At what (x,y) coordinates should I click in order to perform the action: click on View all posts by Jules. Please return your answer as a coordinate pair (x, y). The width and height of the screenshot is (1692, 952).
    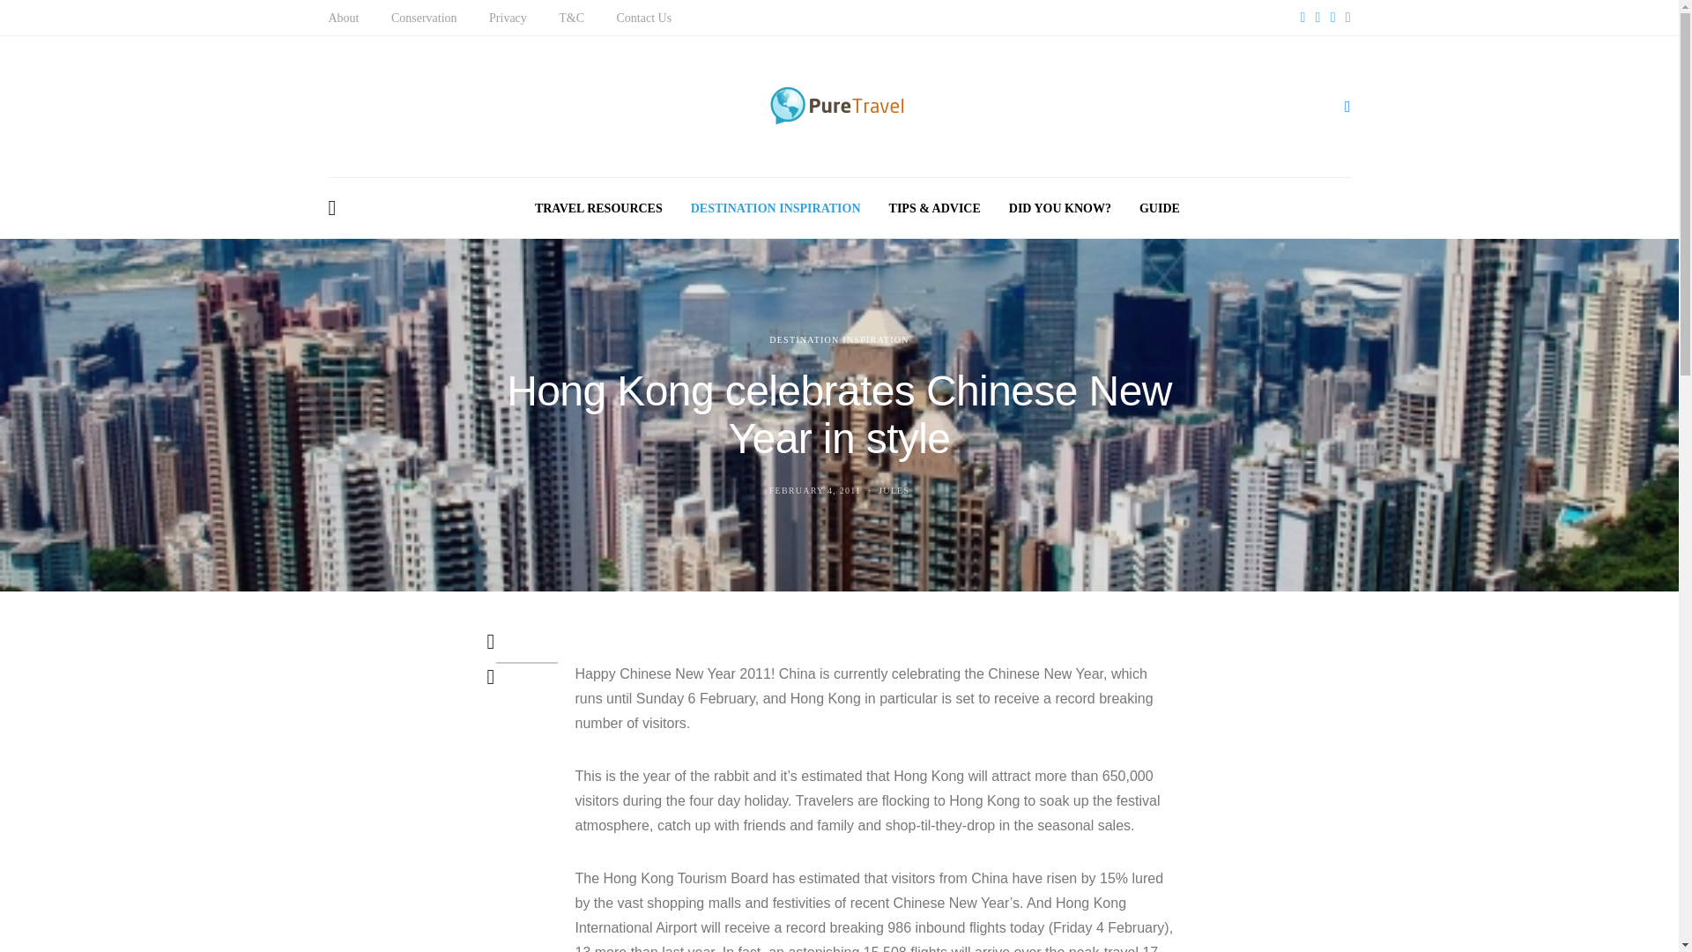
    Looking at the image, I should click on (894, 490).